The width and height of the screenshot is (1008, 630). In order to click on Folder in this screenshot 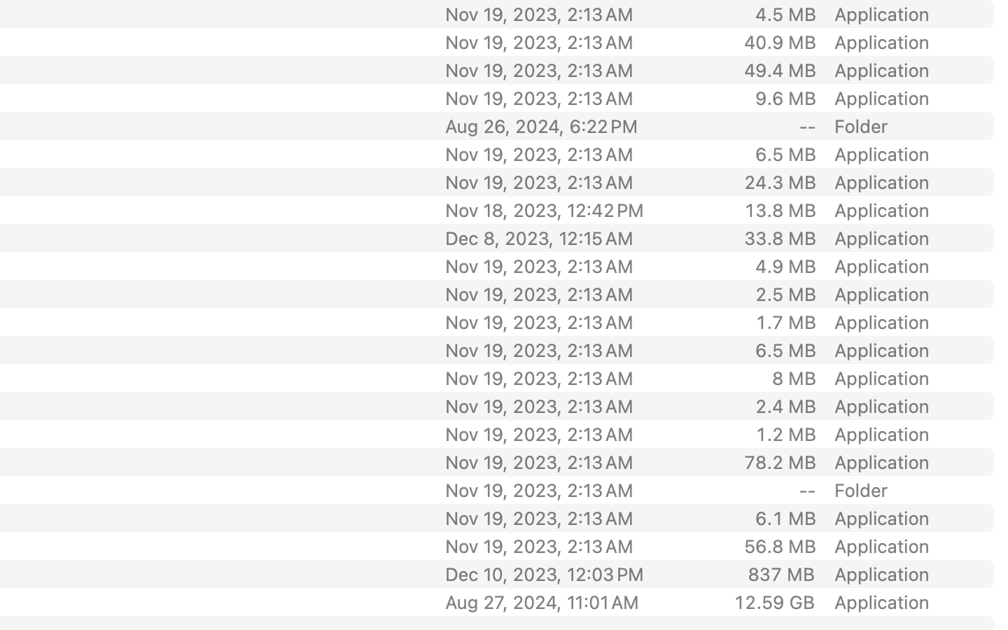, I will do `click(862, 126)`.